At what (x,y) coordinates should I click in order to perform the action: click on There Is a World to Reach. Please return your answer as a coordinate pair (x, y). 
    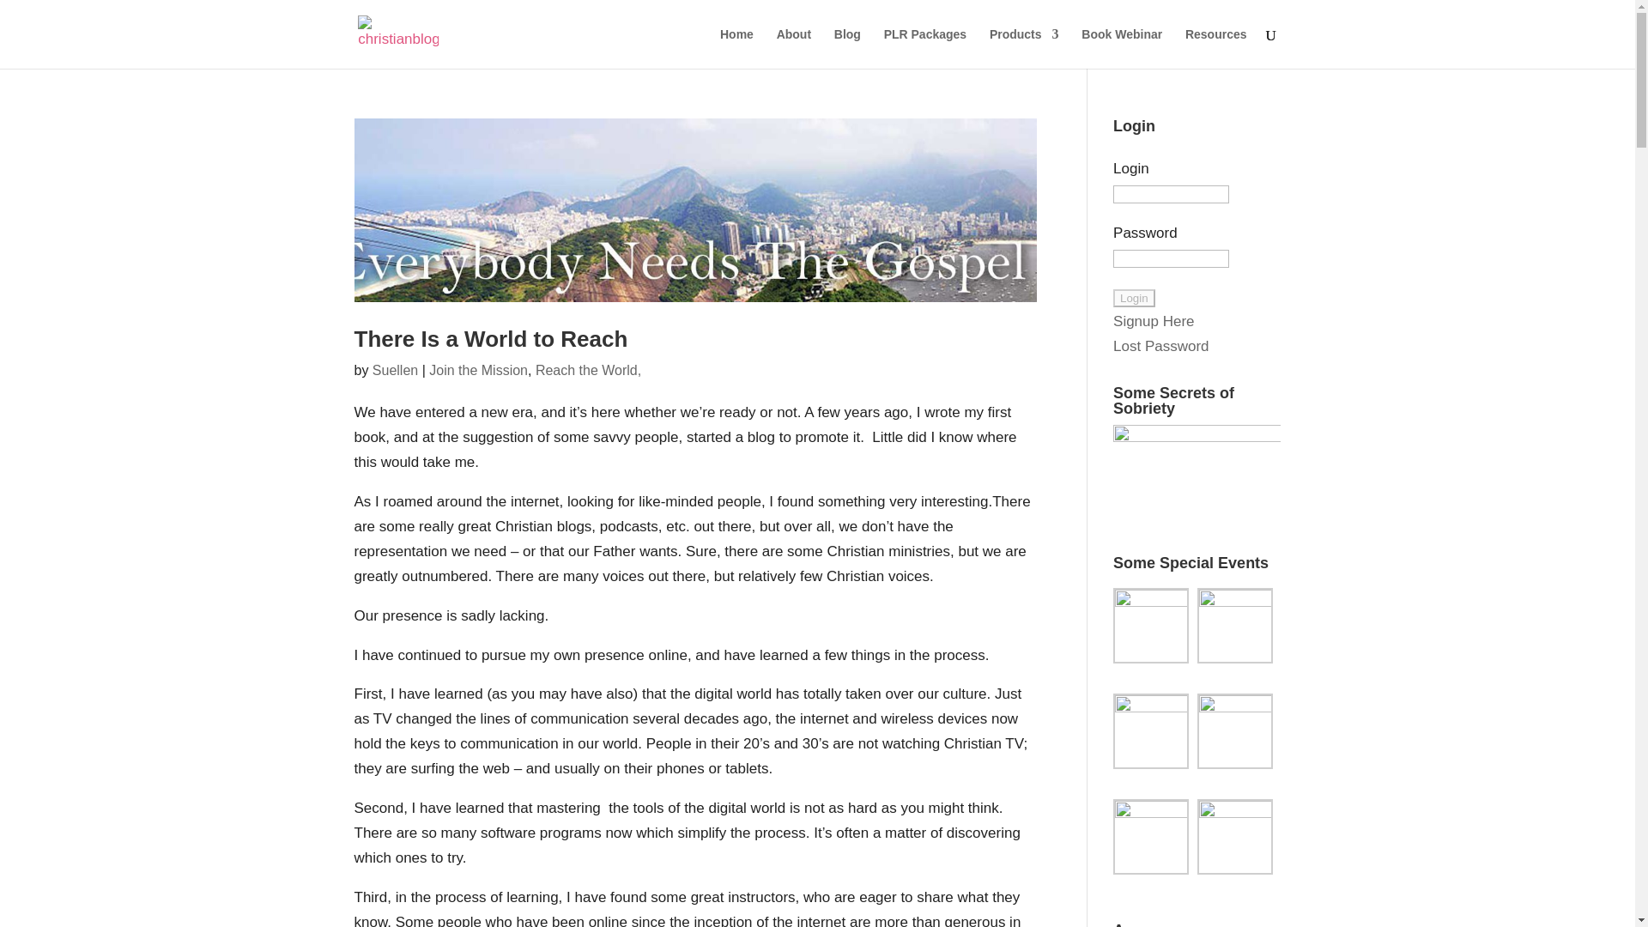
    Looking at the image, I should click on (491, 339).